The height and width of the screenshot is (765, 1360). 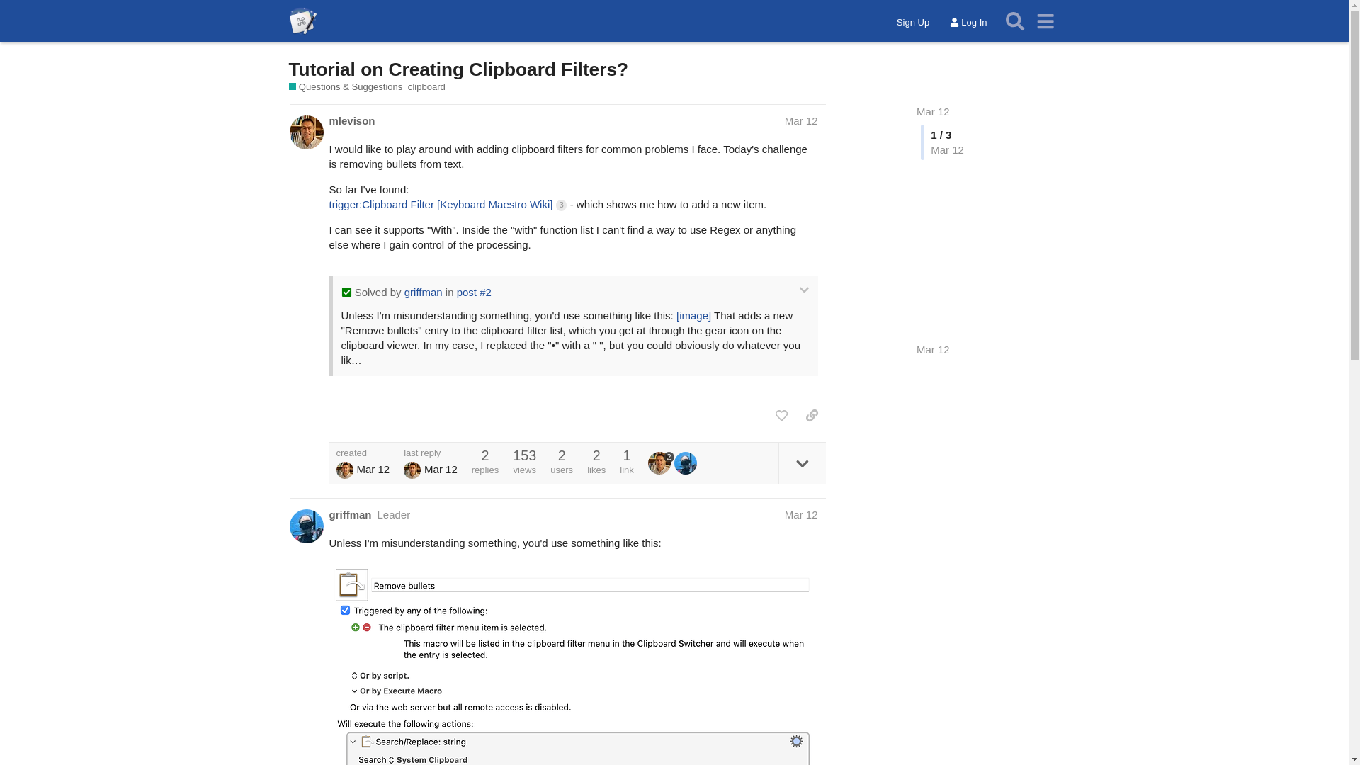 What do you see at coordinates (351, 120) in the screenshot?
I see `mlevison` at bounding box center [351, 120].